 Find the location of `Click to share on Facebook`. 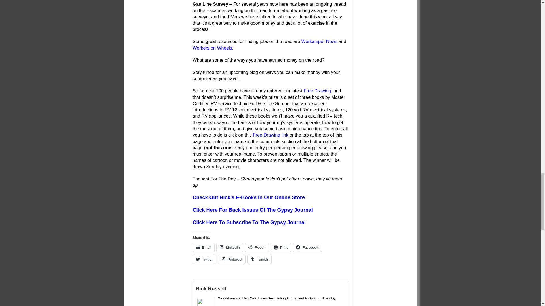

Click to share on Facebook is located at coordinates (307, 247).